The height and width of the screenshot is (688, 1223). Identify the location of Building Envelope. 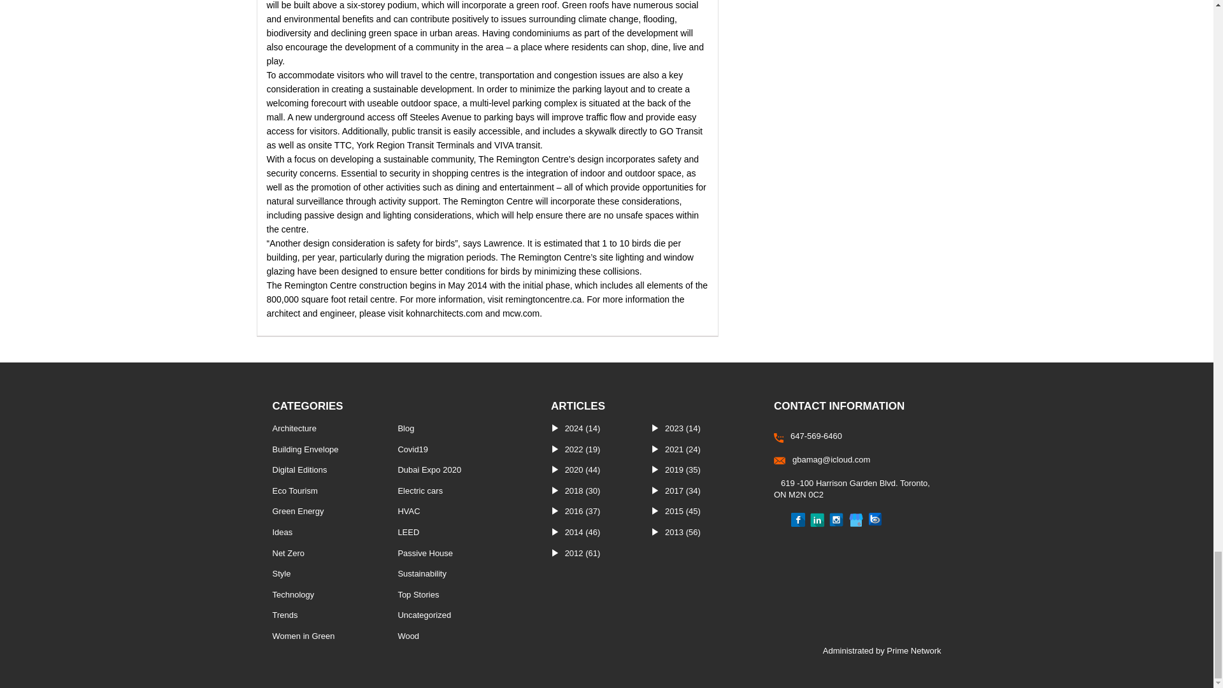
(306, 448).